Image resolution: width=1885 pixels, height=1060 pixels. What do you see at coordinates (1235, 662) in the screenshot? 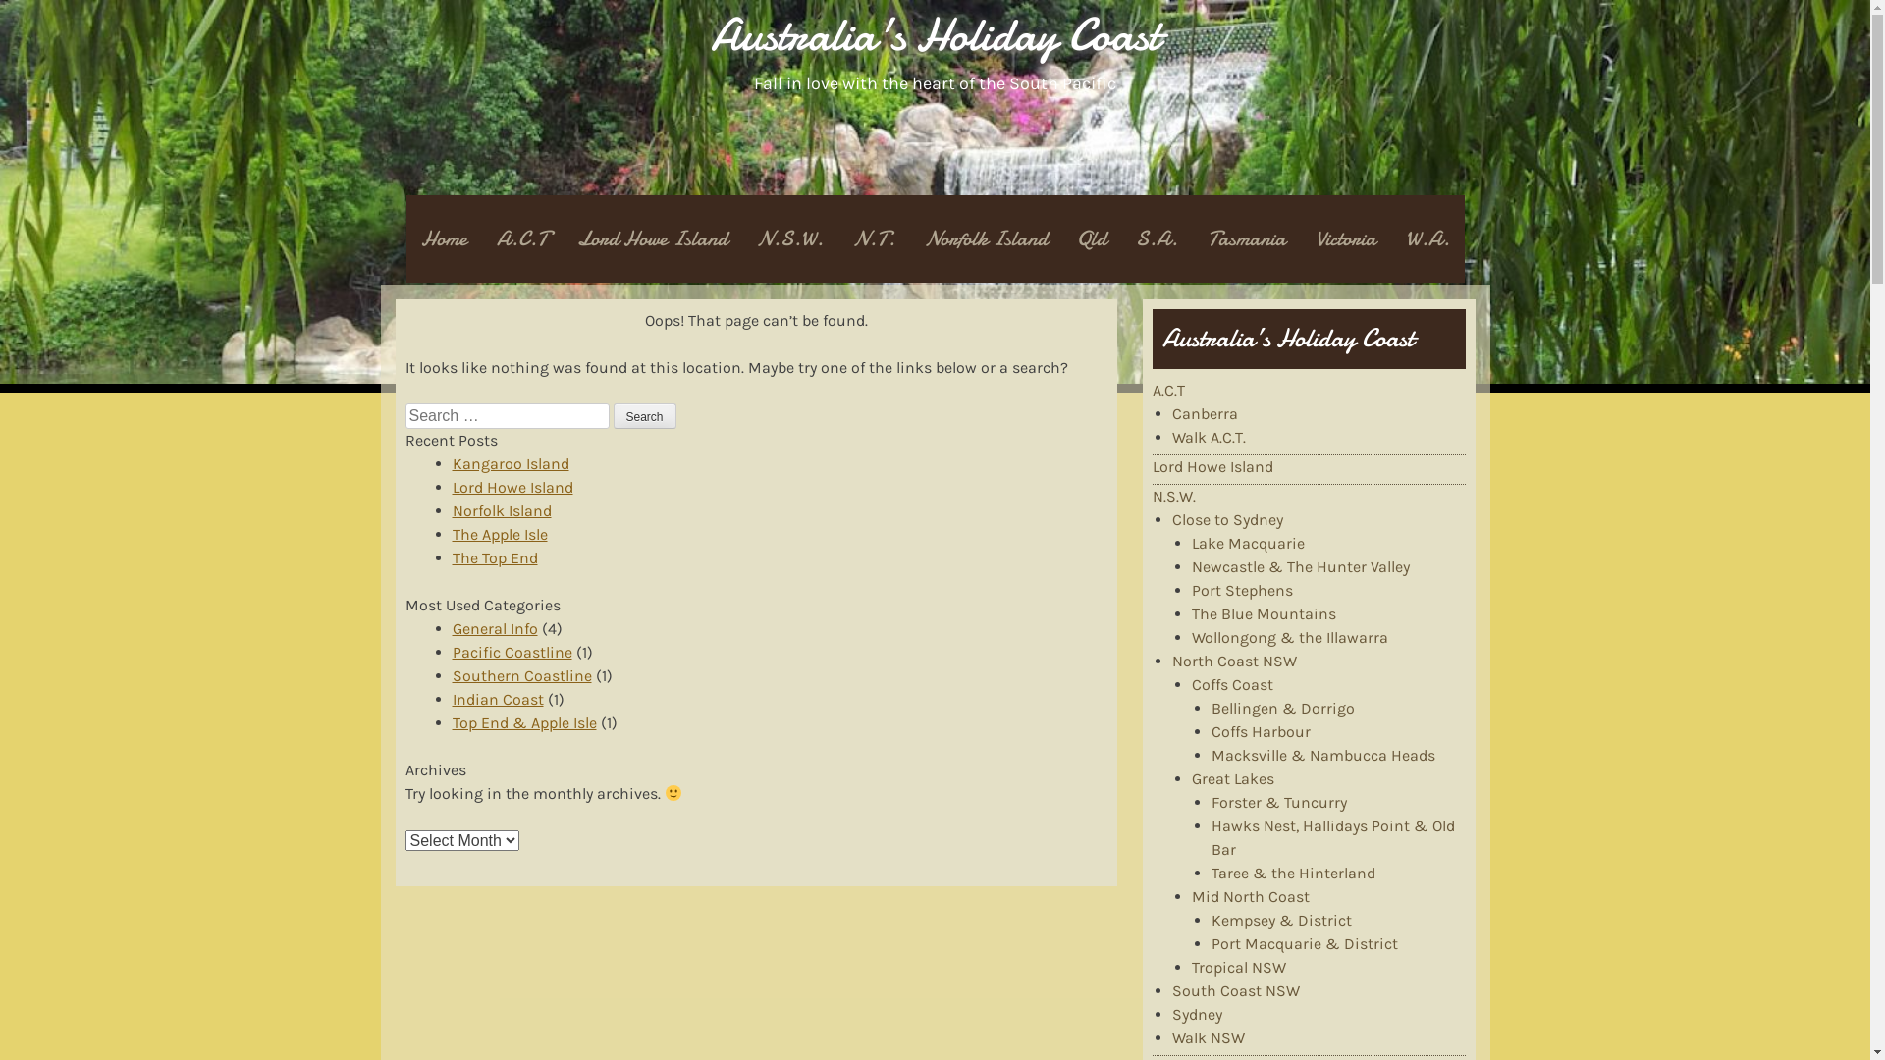
I see `North Coast NSW` at bounding box center [1235, 662].